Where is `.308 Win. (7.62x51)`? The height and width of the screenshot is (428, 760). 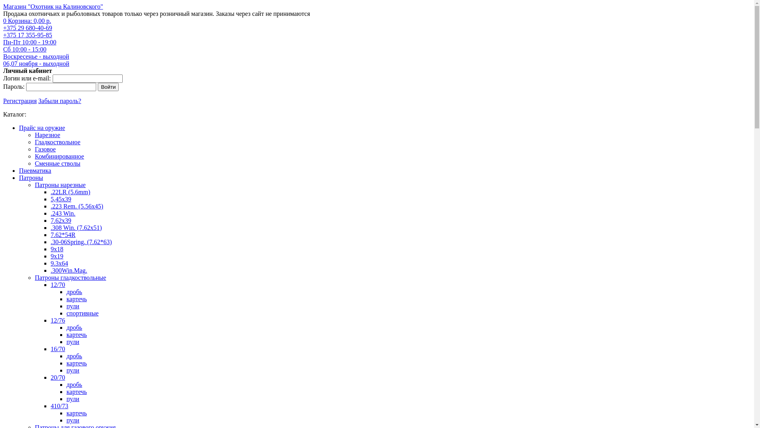 .308 Win. (7.62x51) is located at coordinates (76, 227).